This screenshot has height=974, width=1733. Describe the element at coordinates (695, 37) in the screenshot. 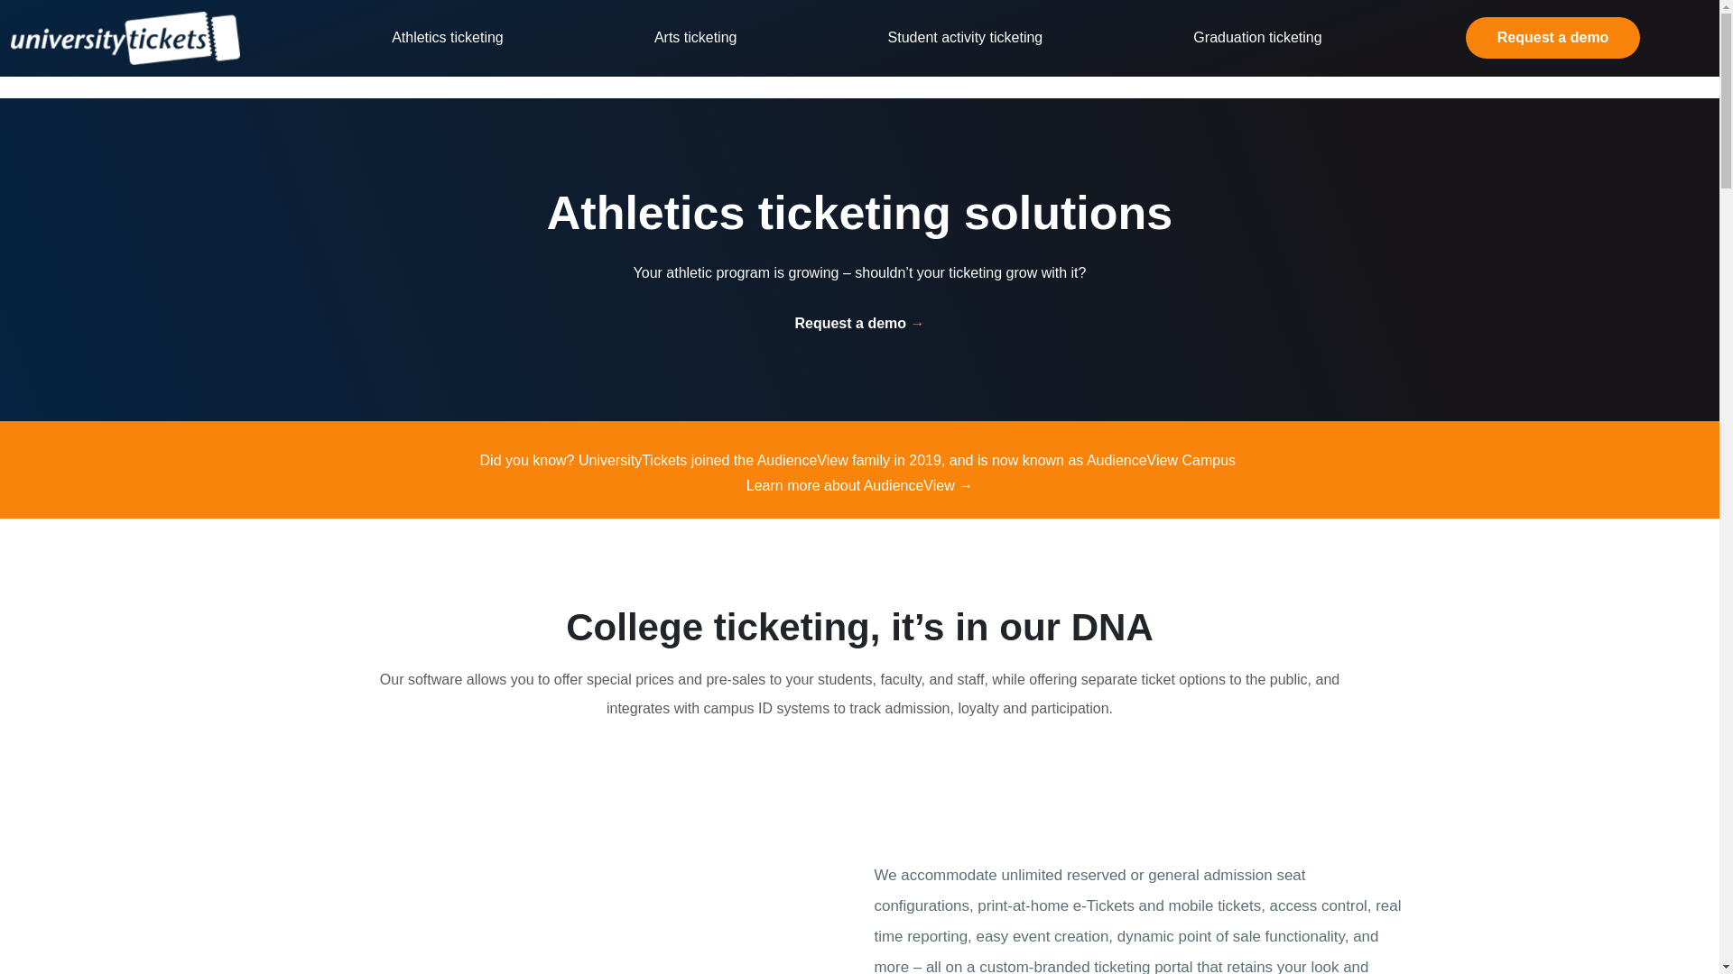

I see `Arts ticketing` at that location.